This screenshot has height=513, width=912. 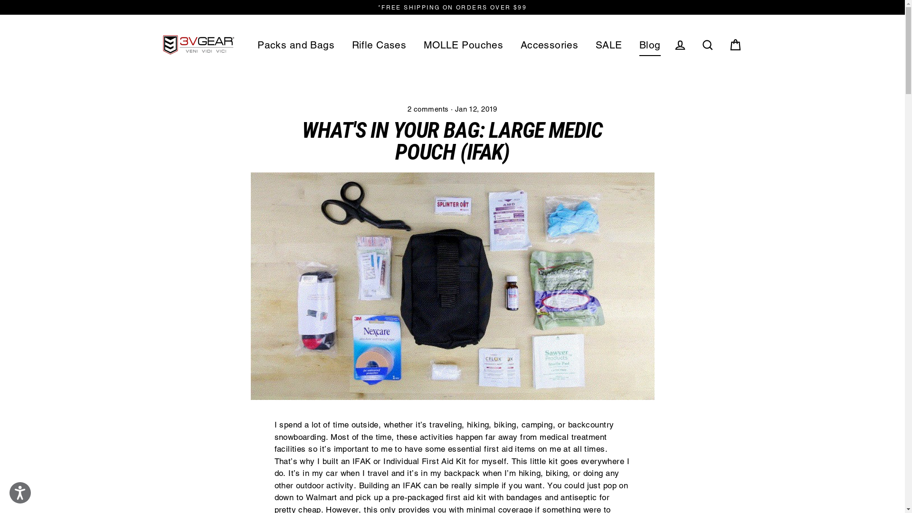 I want to click on SALE, so click(x=609, y=45).